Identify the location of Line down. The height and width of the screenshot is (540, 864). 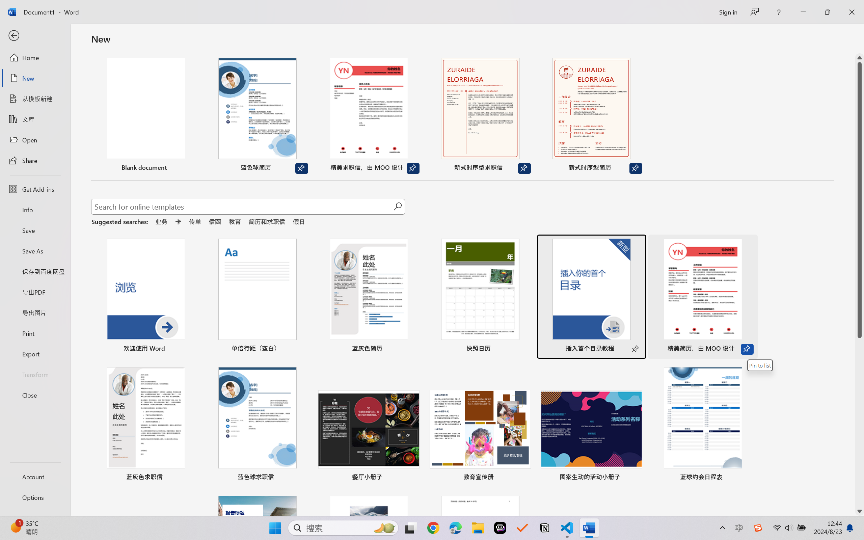
(860, 511).